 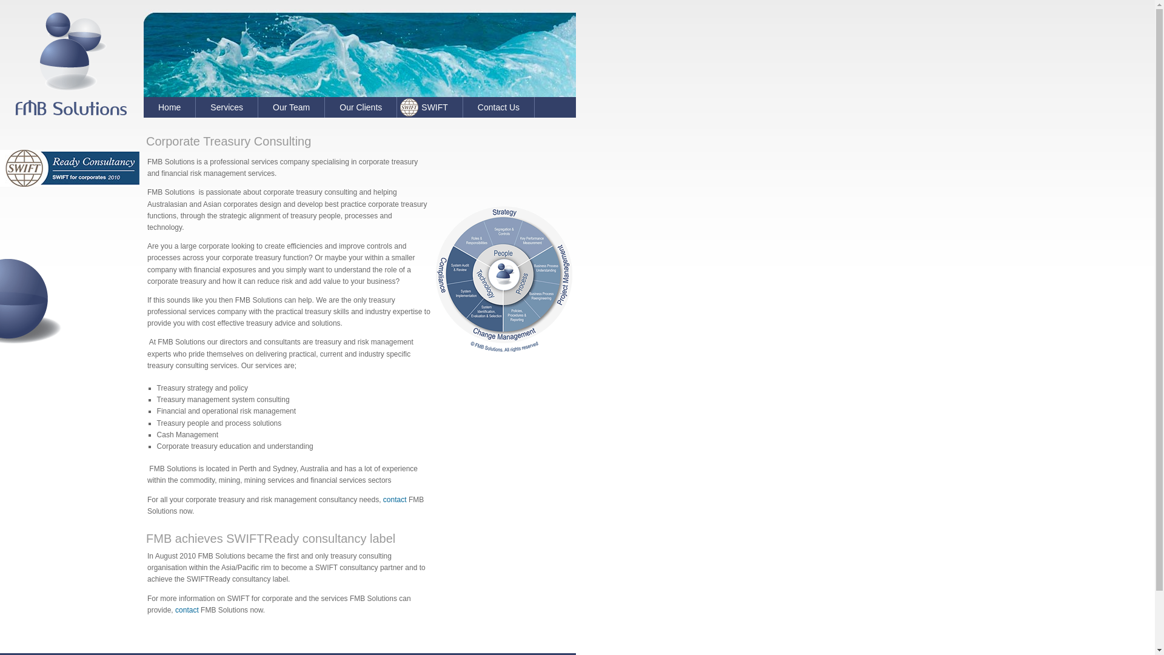 What do you see at coordinates (430, 107) in the screenshot?
I see `SWIFT` at bounding box center [430, 107].